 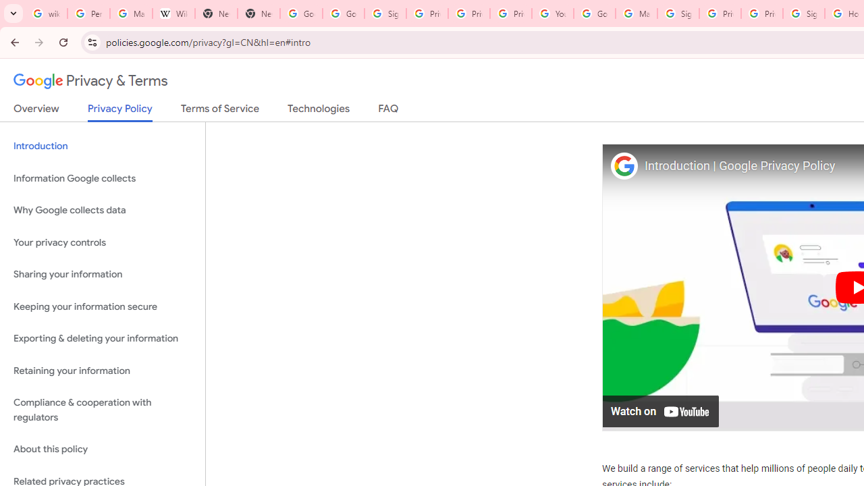 I want to click on Google Drive: Sign-in, so click(x=343, y=13).